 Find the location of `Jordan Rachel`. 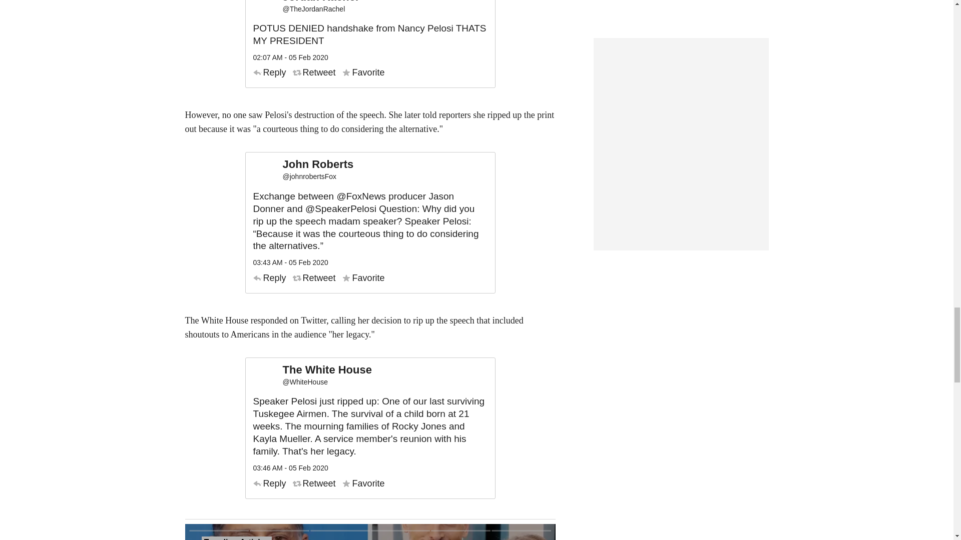

Jordan Rachel is located at coordinates (320, 2).